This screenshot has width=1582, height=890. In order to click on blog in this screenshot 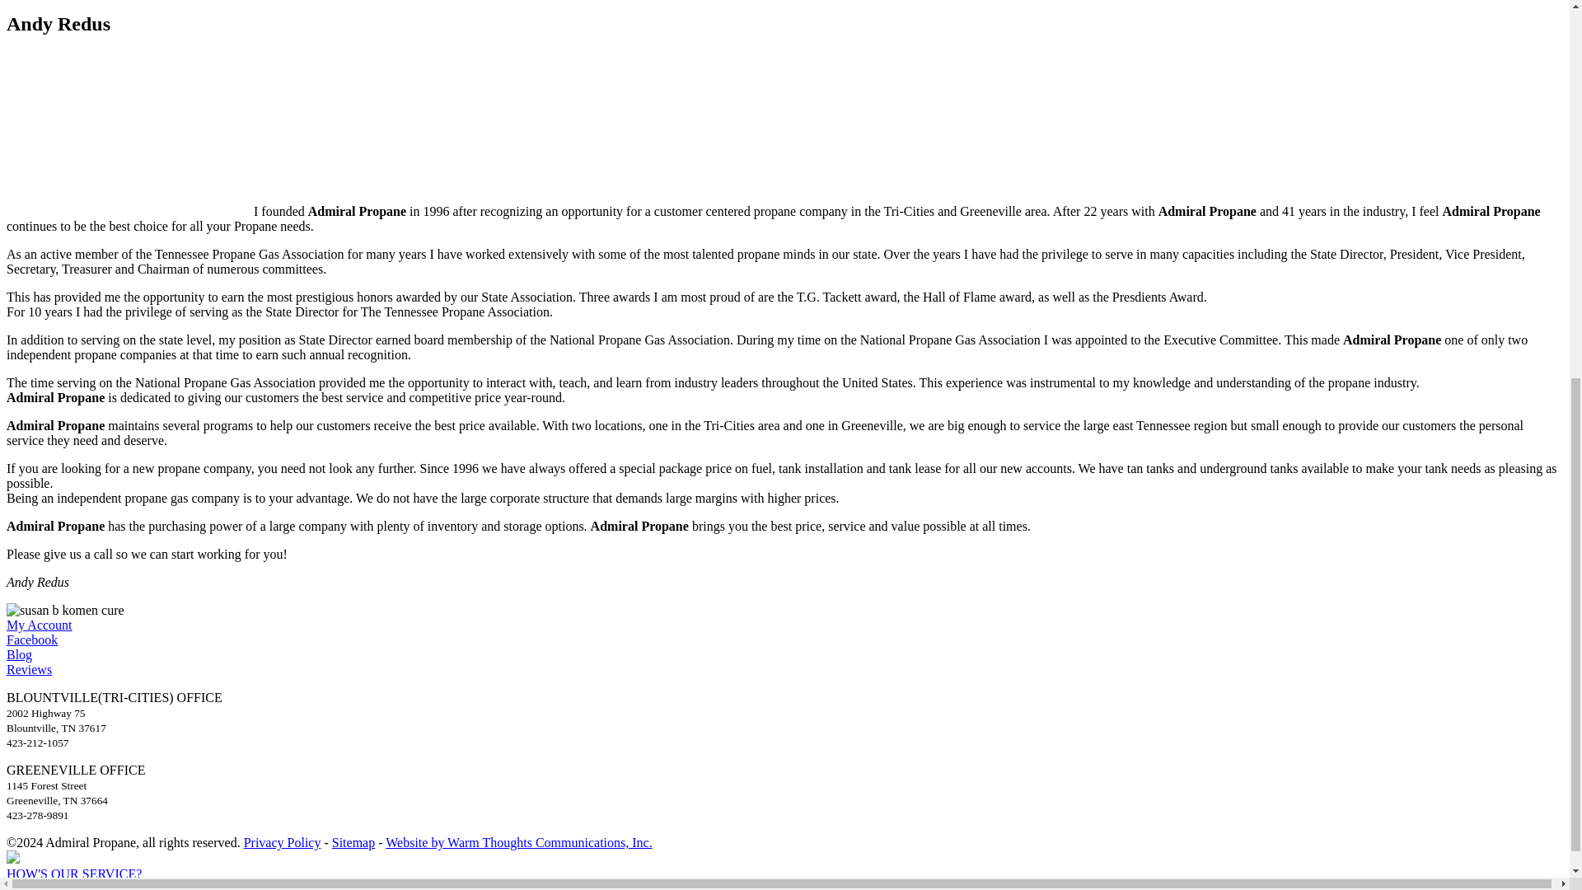, I will do `click(18, 654)`.